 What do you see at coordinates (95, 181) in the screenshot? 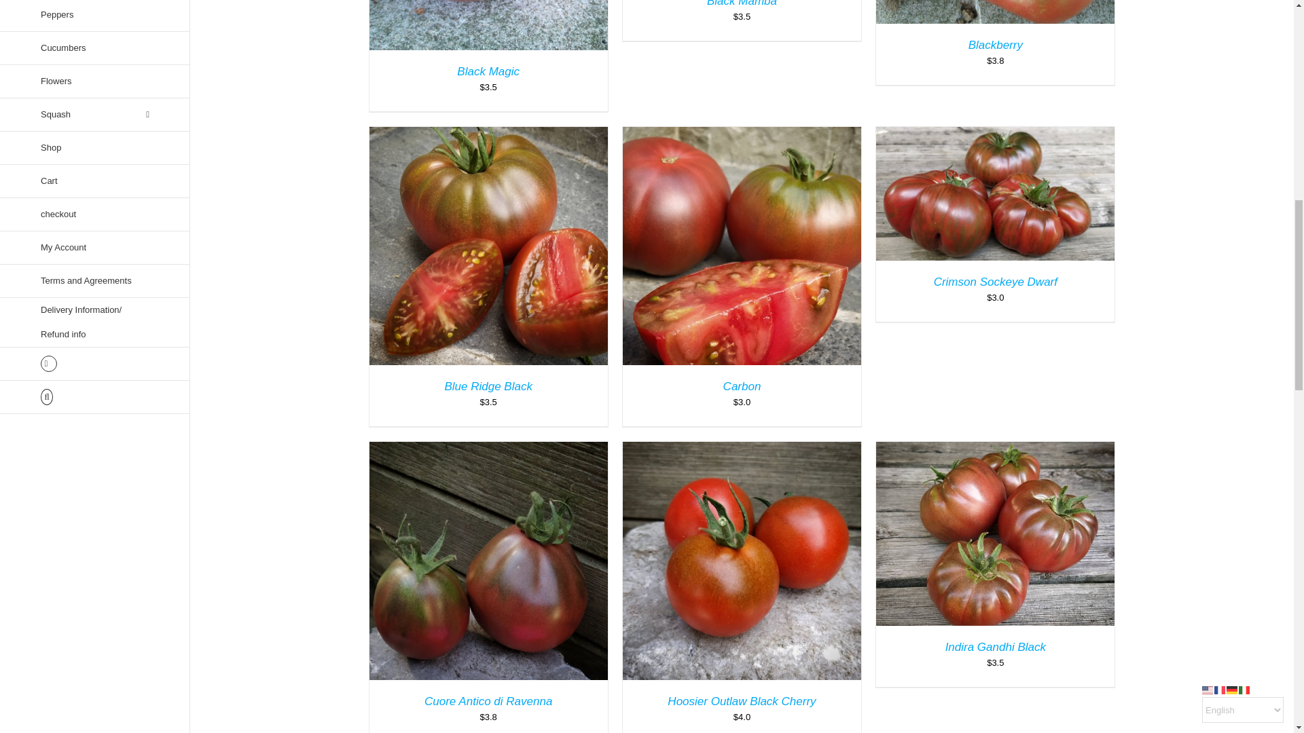
I see `Cart` at bounding box center [95, 181].